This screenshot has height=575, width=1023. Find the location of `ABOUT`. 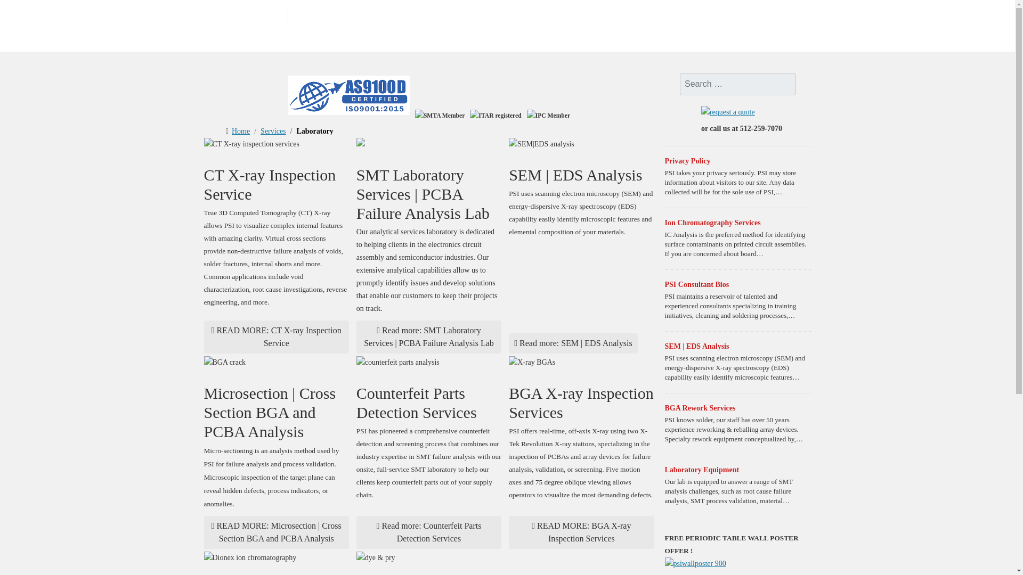

ABOUT is located at coordinates (570, 19).